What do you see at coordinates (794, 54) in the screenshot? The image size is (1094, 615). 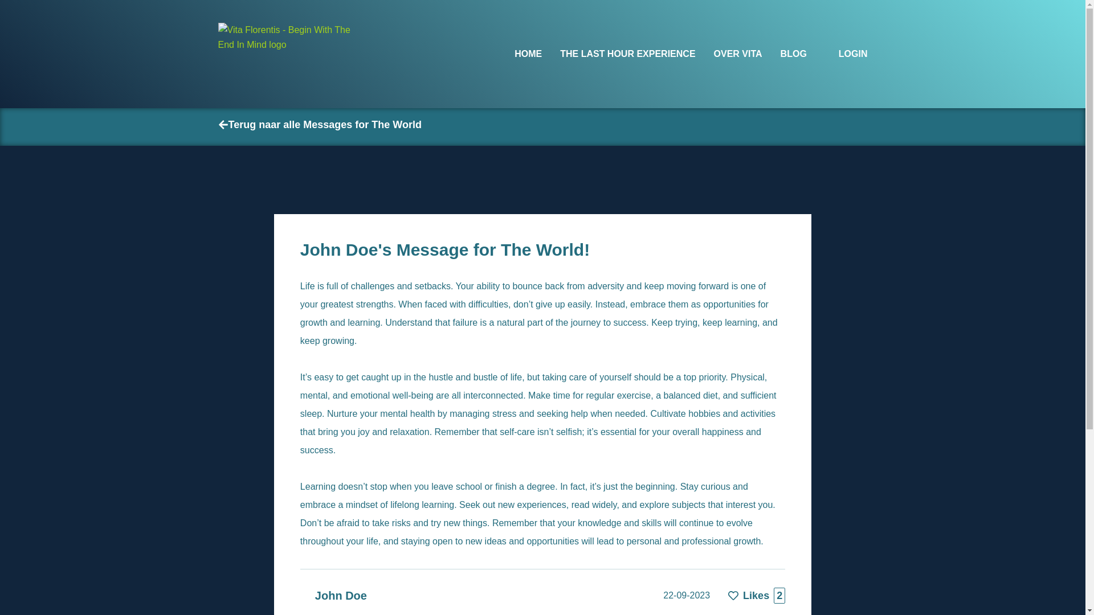 I see `BLOG` at bounding box center [794, 54].